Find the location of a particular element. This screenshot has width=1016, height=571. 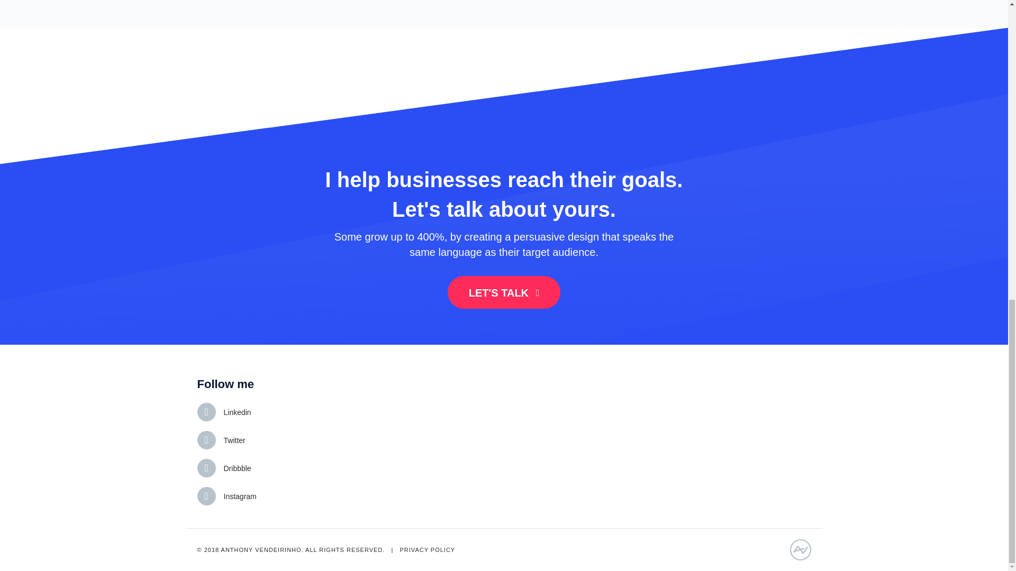

PRIVACY POLICY is located at coordinates (428, 550).